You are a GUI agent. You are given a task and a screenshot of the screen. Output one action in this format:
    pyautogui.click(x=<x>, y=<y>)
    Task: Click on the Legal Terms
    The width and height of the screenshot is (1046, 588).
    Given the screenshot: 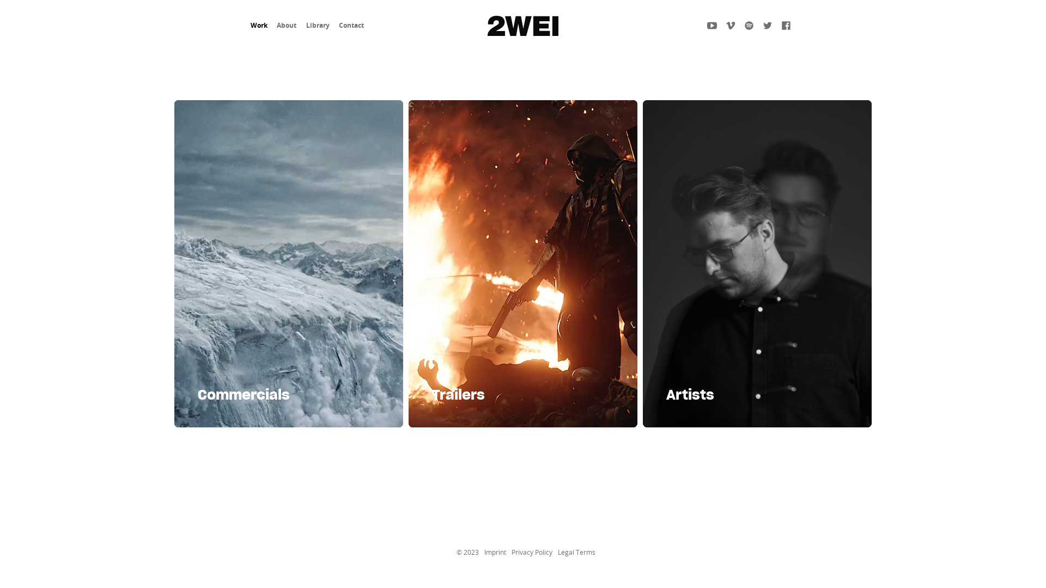 What is the action you would take?
    pyautogui.click(x=576, y=552)
    